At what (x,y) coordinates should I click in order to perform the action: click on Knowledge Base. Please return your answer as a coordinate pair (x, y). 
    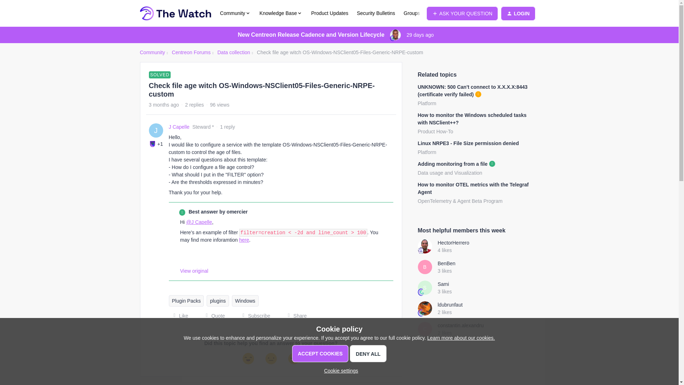
    Looking at the image, I should click on (281, 13).